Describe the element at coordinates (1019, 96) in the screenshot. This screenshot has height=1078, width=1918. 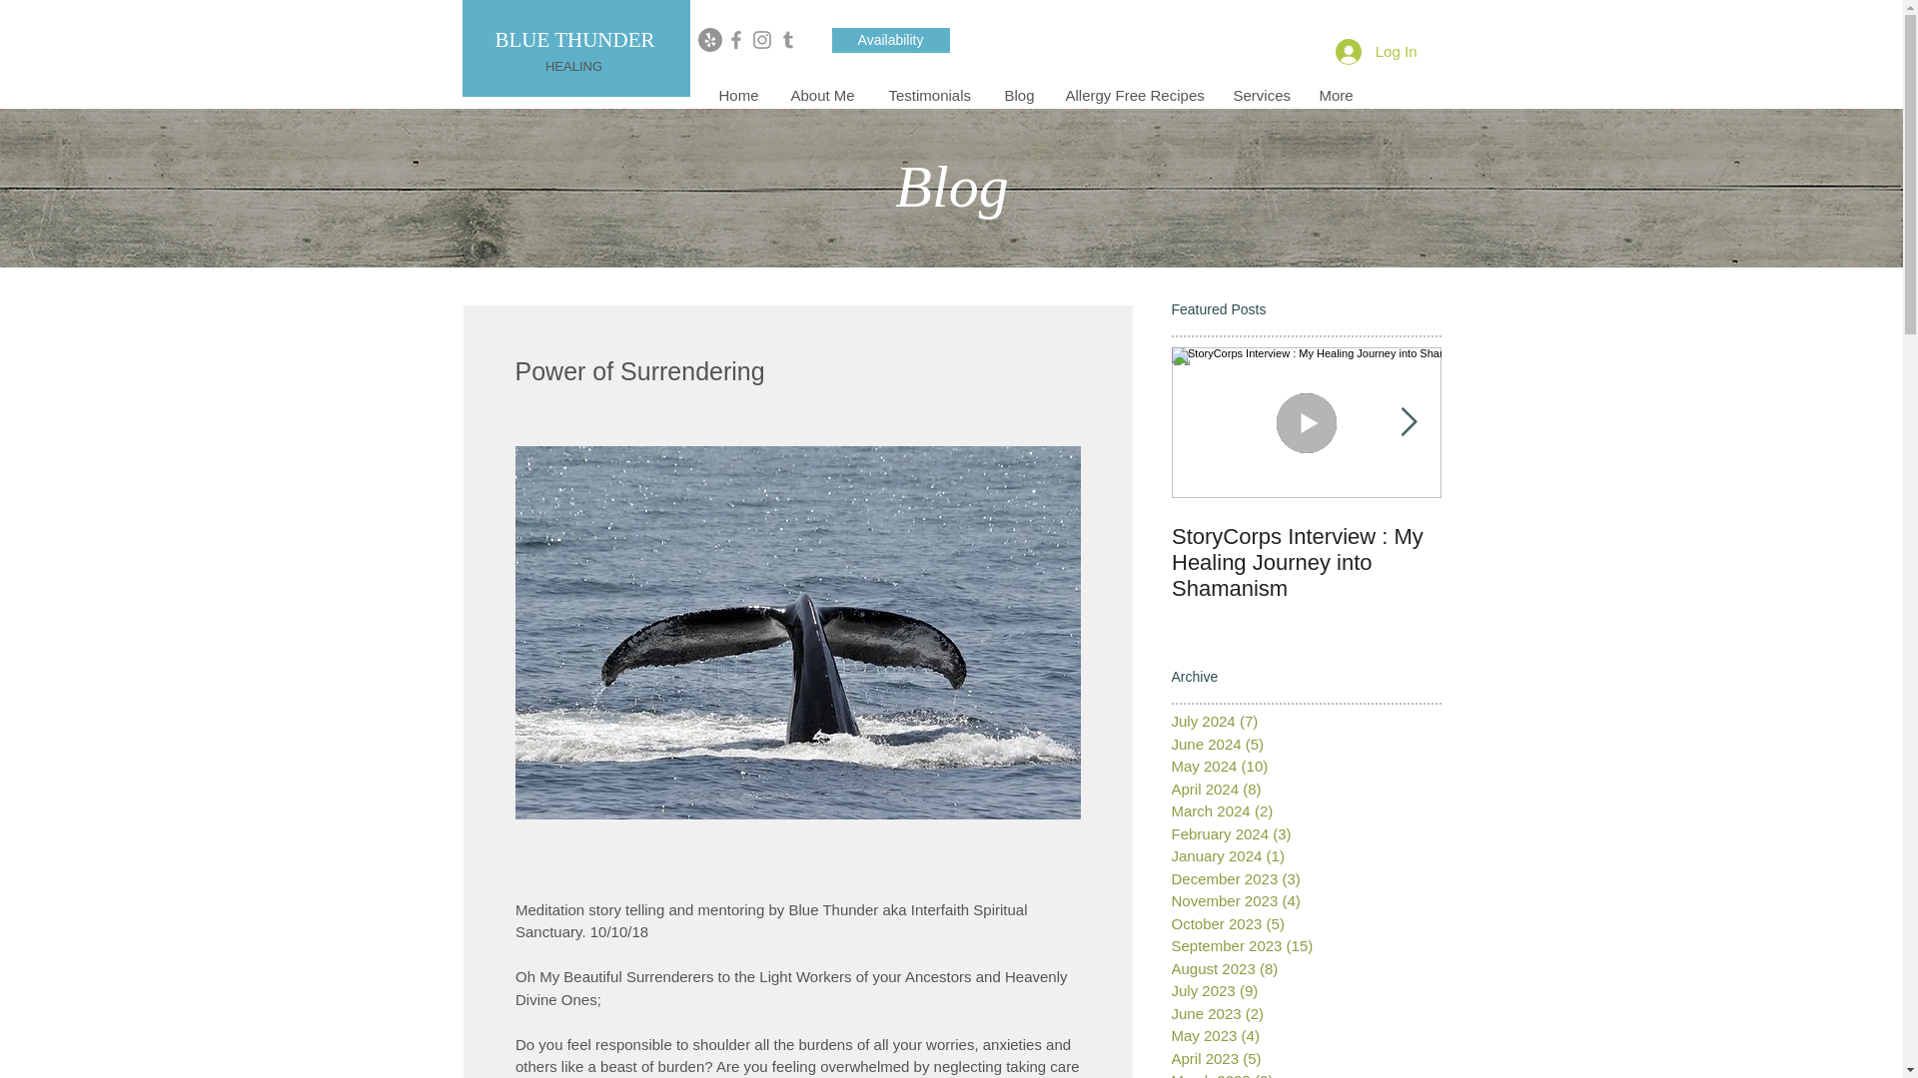
I see `Blog` at that location.